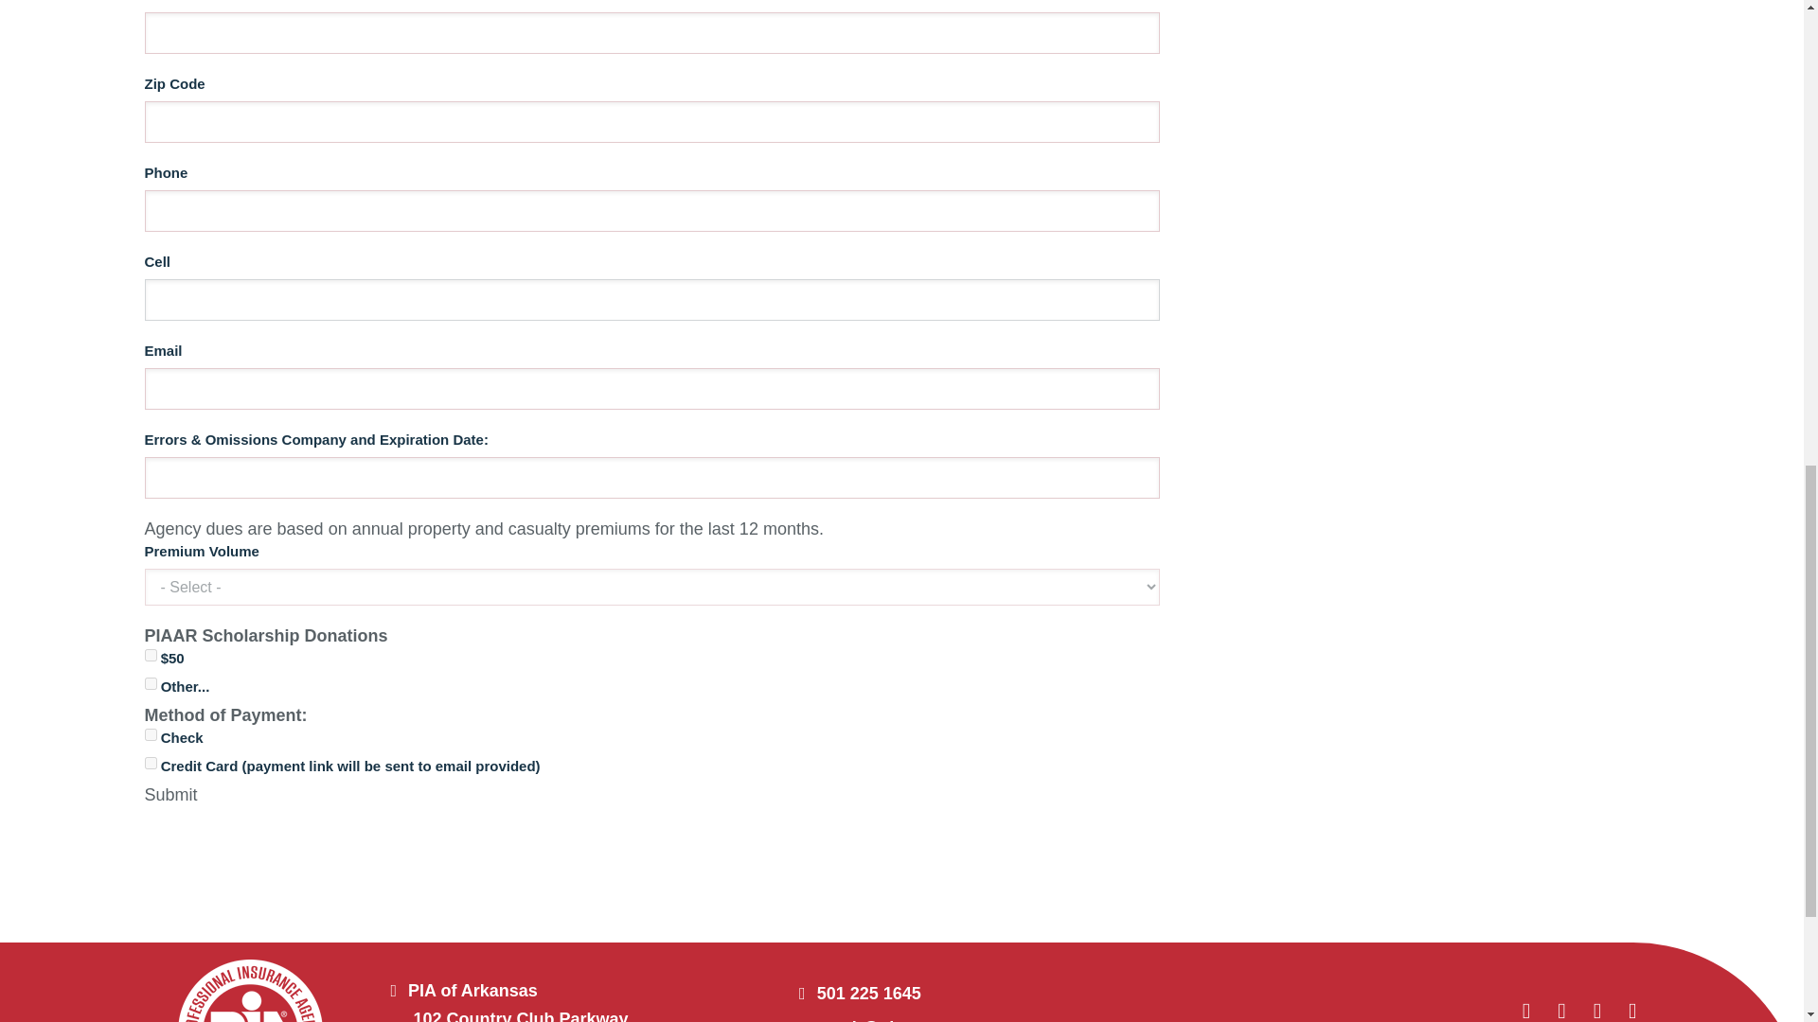  I want to click on on, so click(150, 683).